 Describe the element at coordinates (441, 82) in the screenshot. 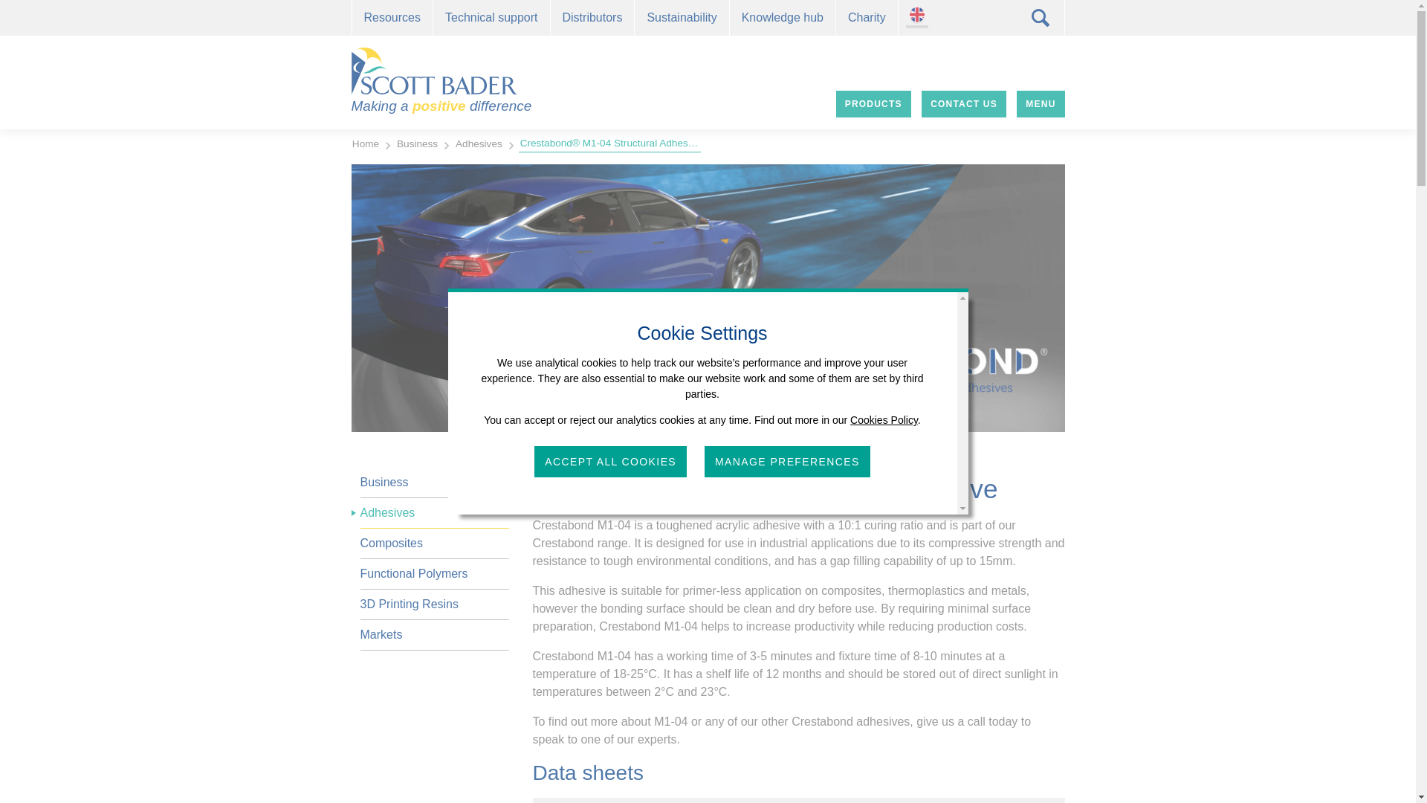

I see `Making a positive difference` at that location.